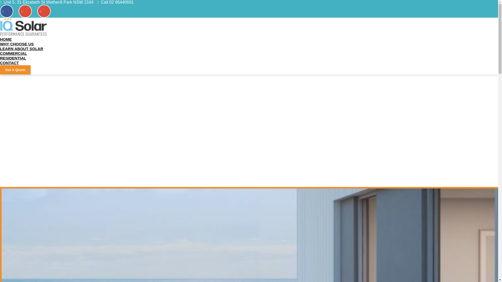  Describe the element at coordinates (13, 63) in the screenshot. I see `CONTACT` at that location.